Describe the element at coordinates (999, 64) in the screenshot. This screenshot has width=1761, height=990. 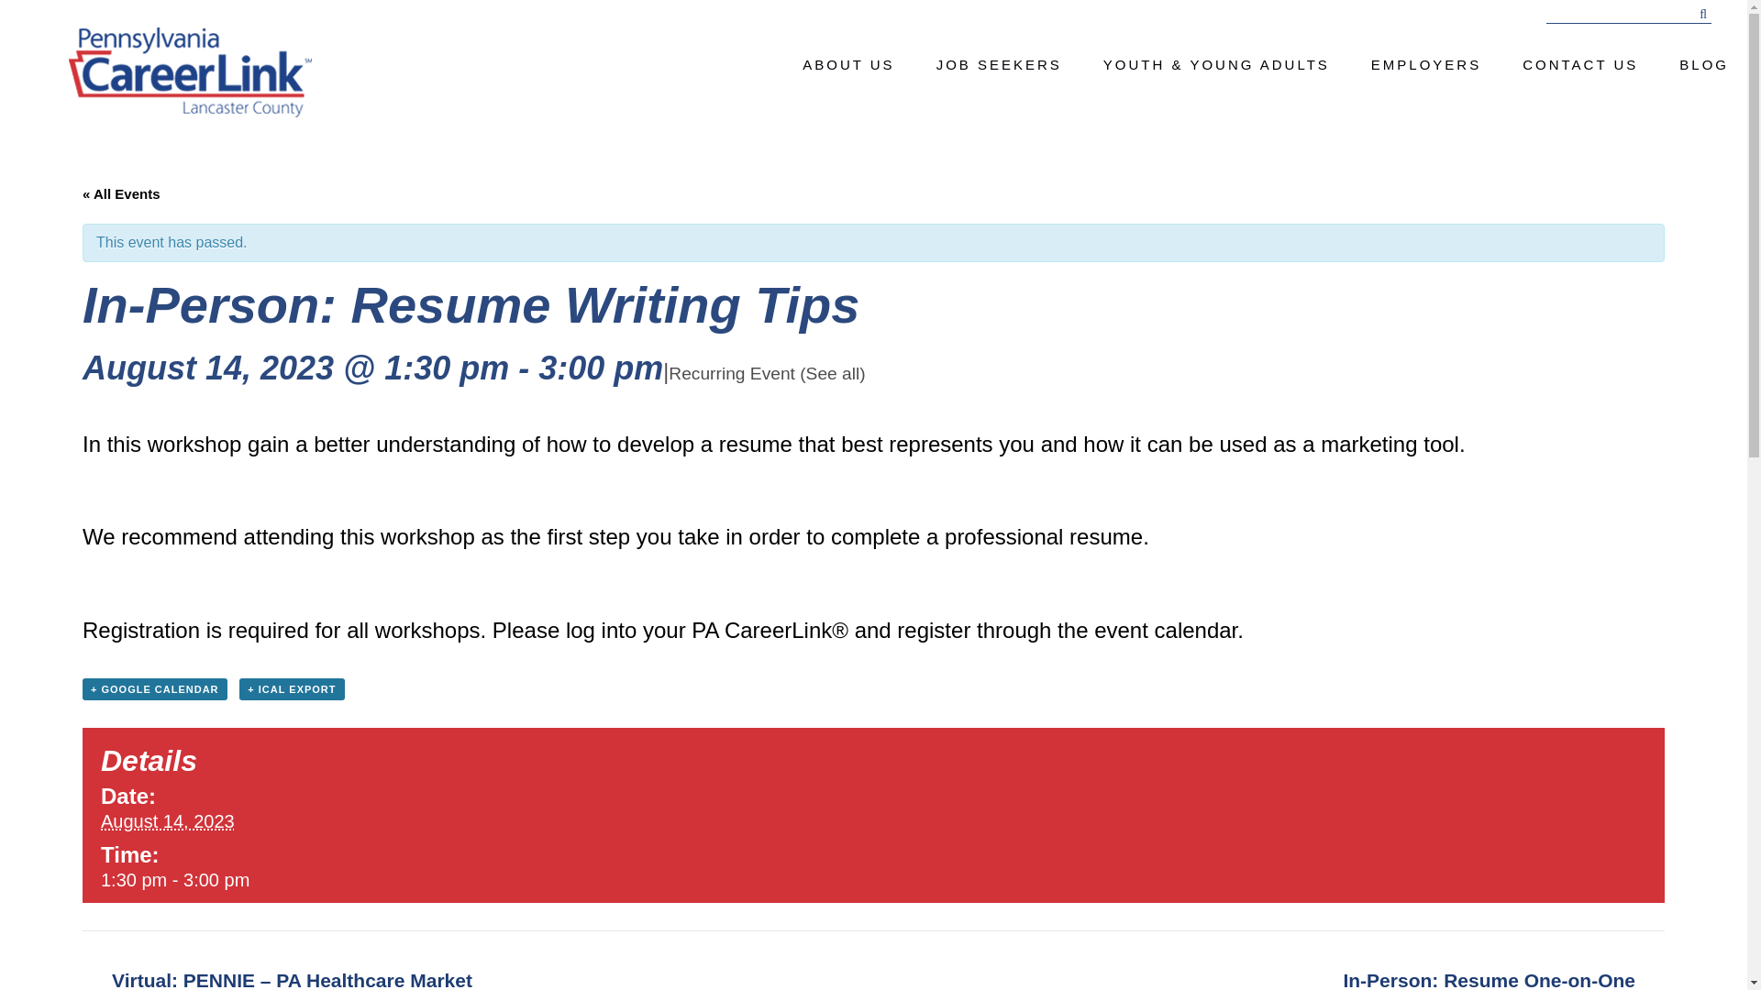
I see `JOB SEEKERS` at that location.